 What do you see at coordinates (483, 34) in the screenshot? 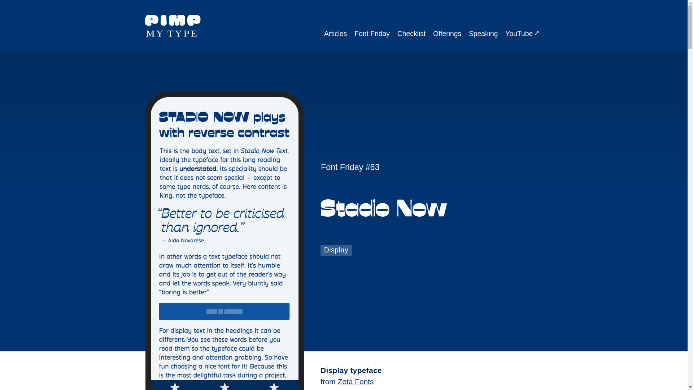
I see `Speaking` at bounding box center [483, 34].